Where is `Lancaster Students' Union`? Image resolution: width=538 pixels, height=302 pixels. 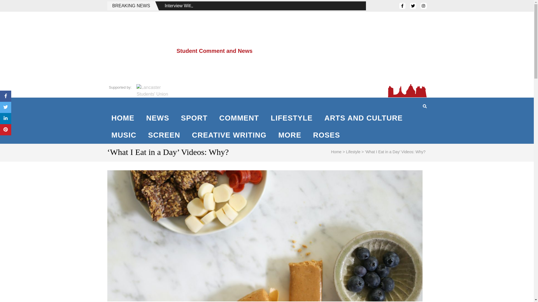
Lancaster Students' Union is located at coordinates (153, 91).